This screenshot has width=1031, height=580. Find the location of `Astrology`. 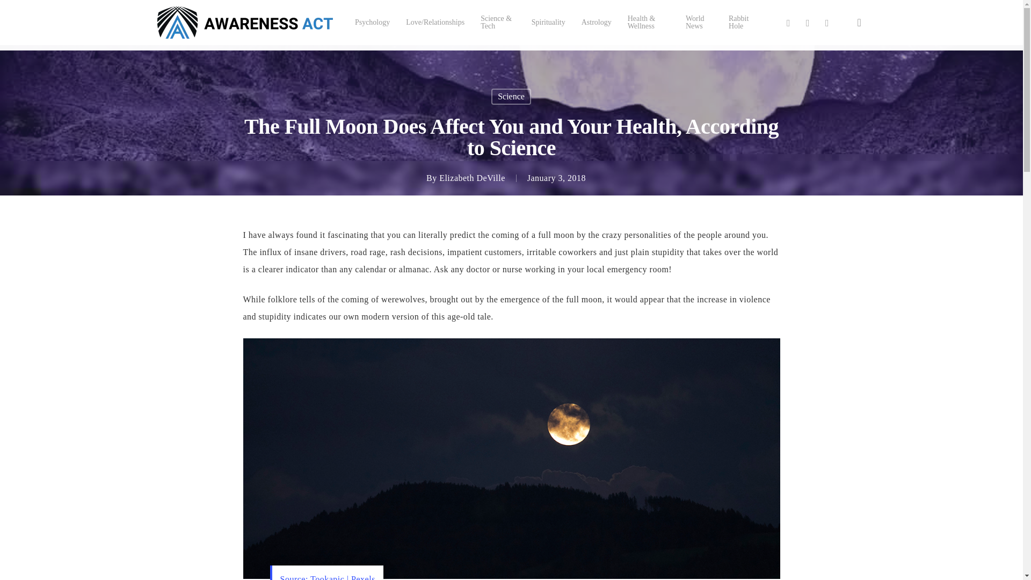

Astrology is located at coordinates (596, 22).